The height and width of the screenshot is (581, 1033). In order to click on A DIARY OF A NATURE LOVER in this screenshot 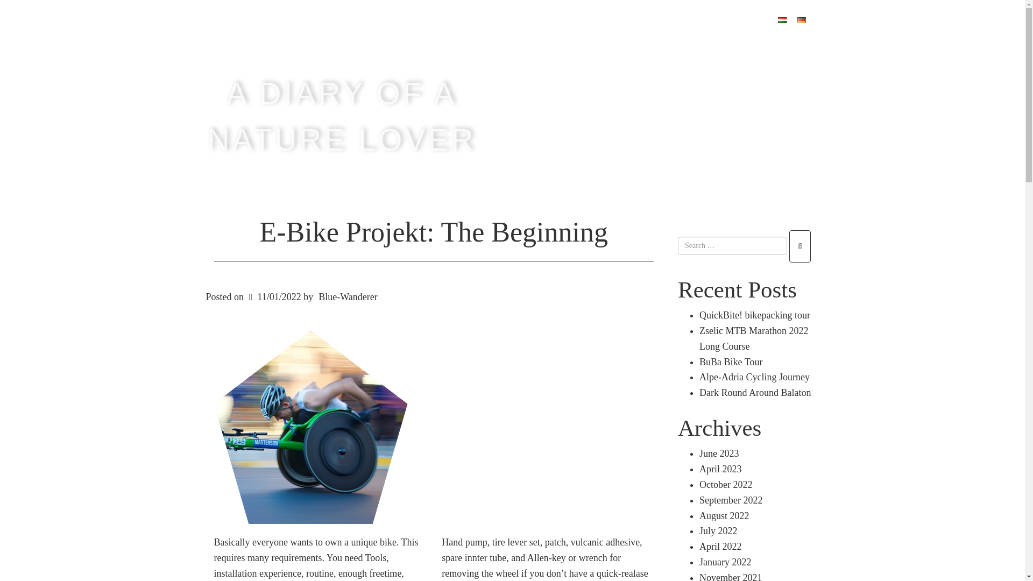, I will do `click(341, 116)`.